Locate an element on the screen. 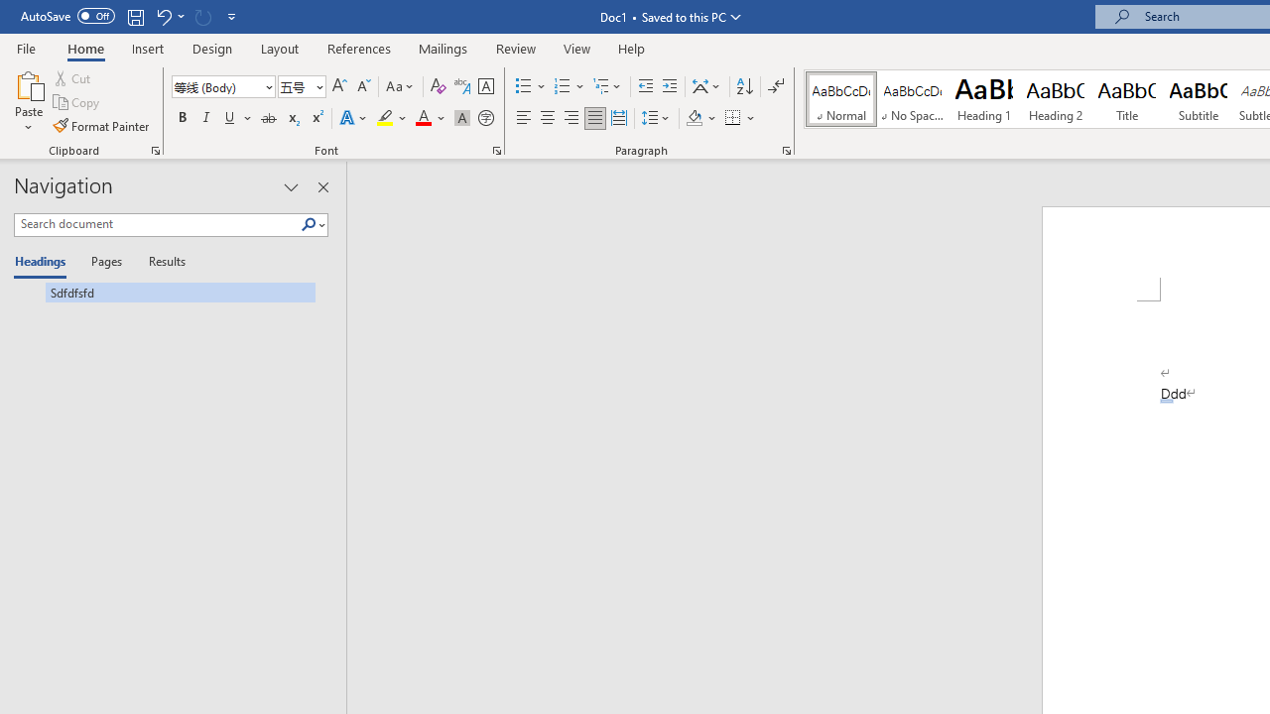 Image resolution: width=1270 pixels, height=714 pixels. Insert is located at coordinates (149, 48).